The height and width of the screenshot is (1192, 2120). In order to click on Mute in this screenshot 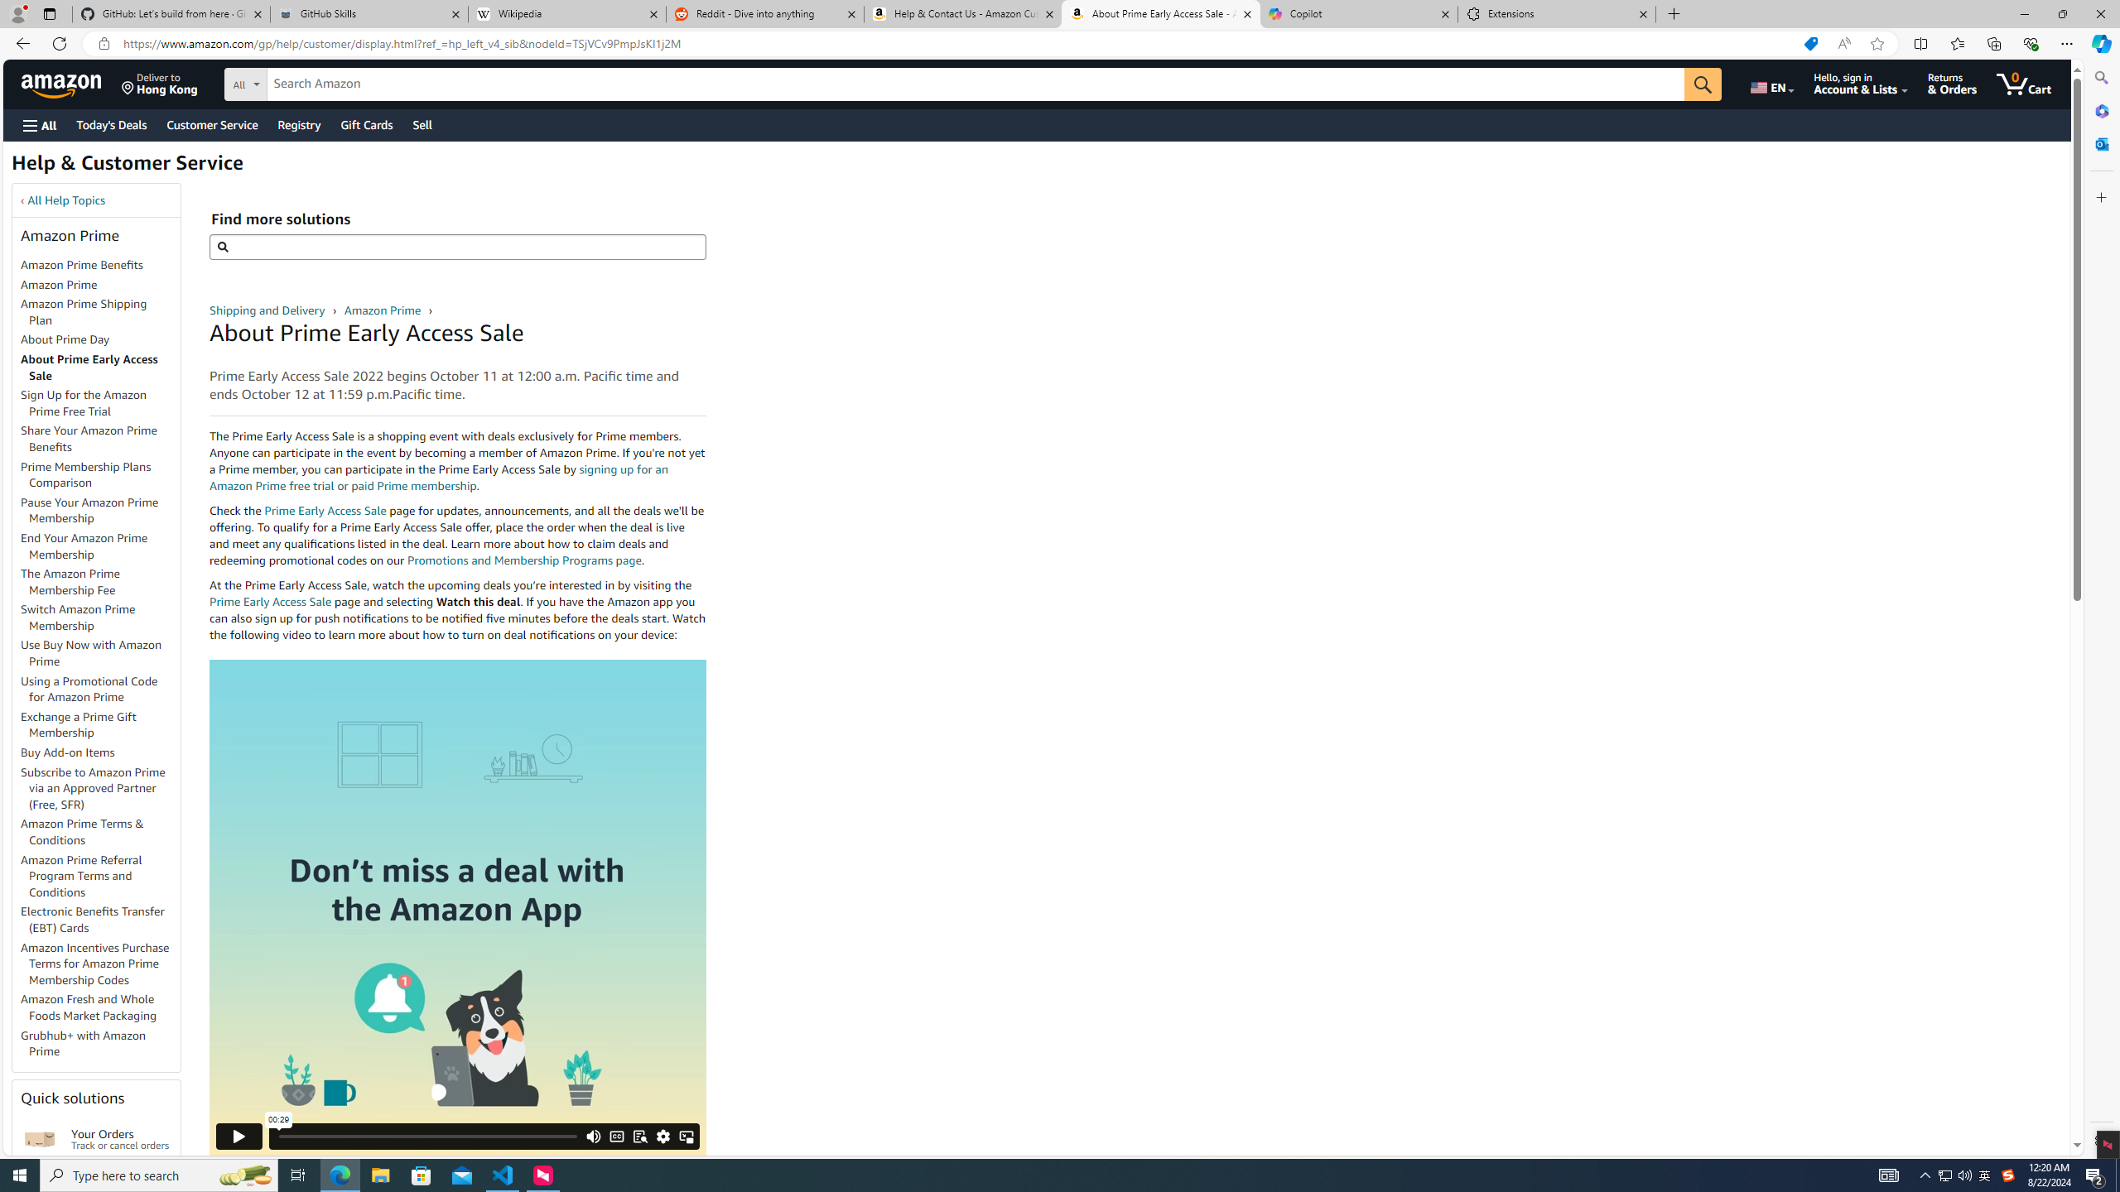, I will do `click(593, 1136)`.